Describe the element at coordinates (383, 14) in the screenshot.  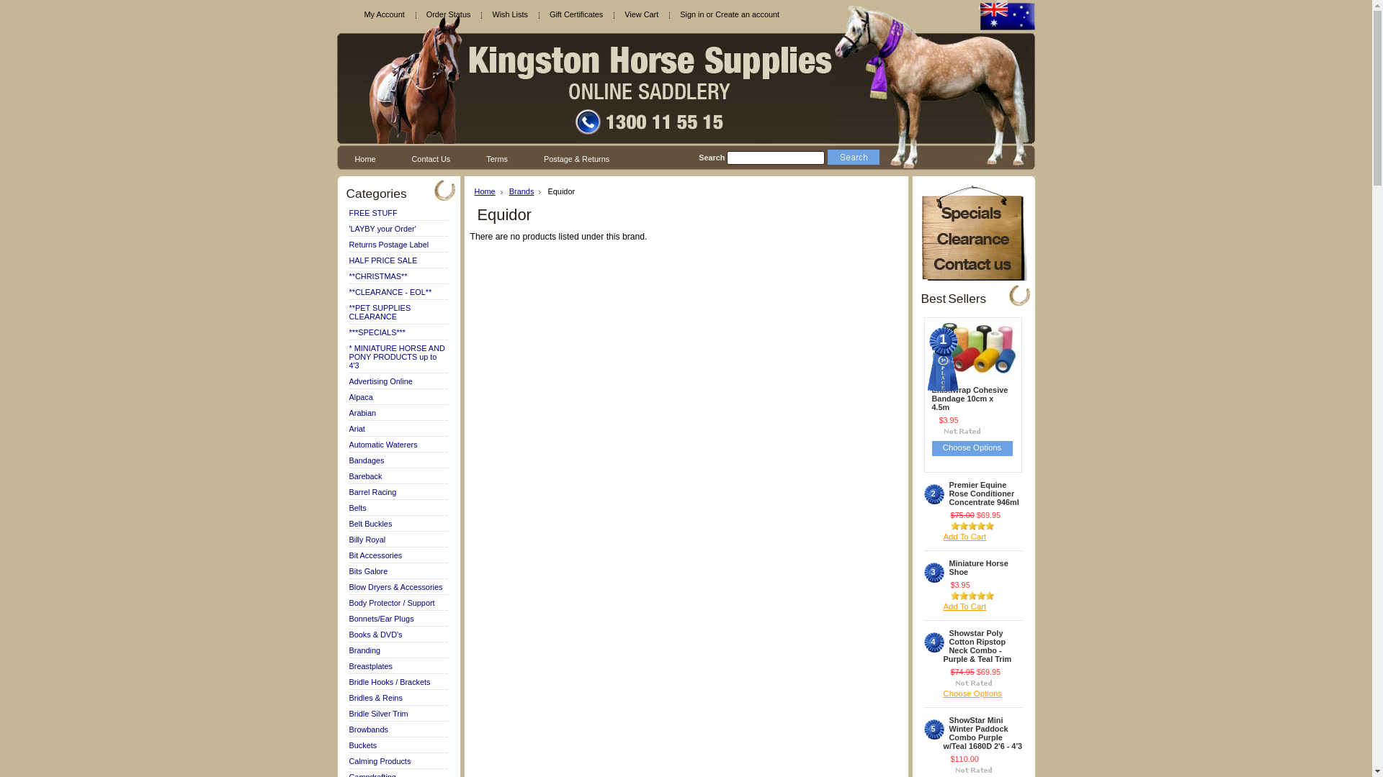
I see `My Account` at that location.